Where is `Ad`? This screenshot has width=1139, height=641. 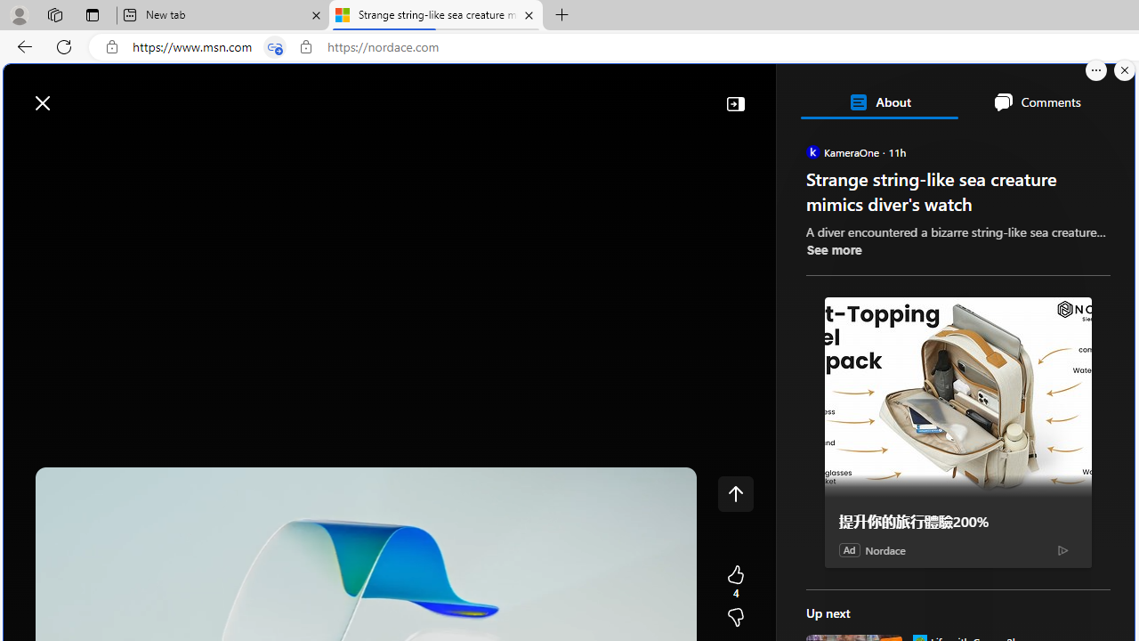
Ad is located at coordinates (849, 549).